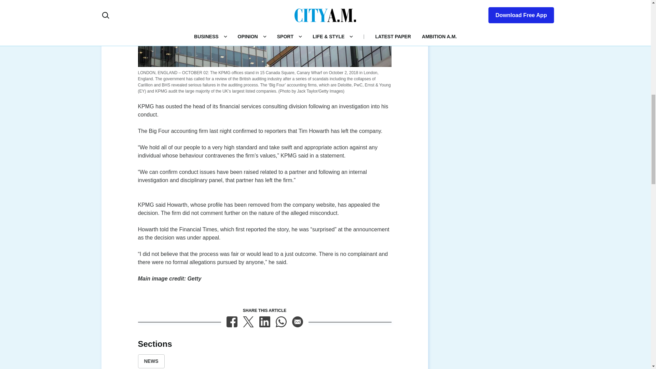 Image resolution: width=656 pixels, height=369 pixels. Describe the element at coordinates (281, 322) in the screenshot. I see `WhatsApp` at that location.